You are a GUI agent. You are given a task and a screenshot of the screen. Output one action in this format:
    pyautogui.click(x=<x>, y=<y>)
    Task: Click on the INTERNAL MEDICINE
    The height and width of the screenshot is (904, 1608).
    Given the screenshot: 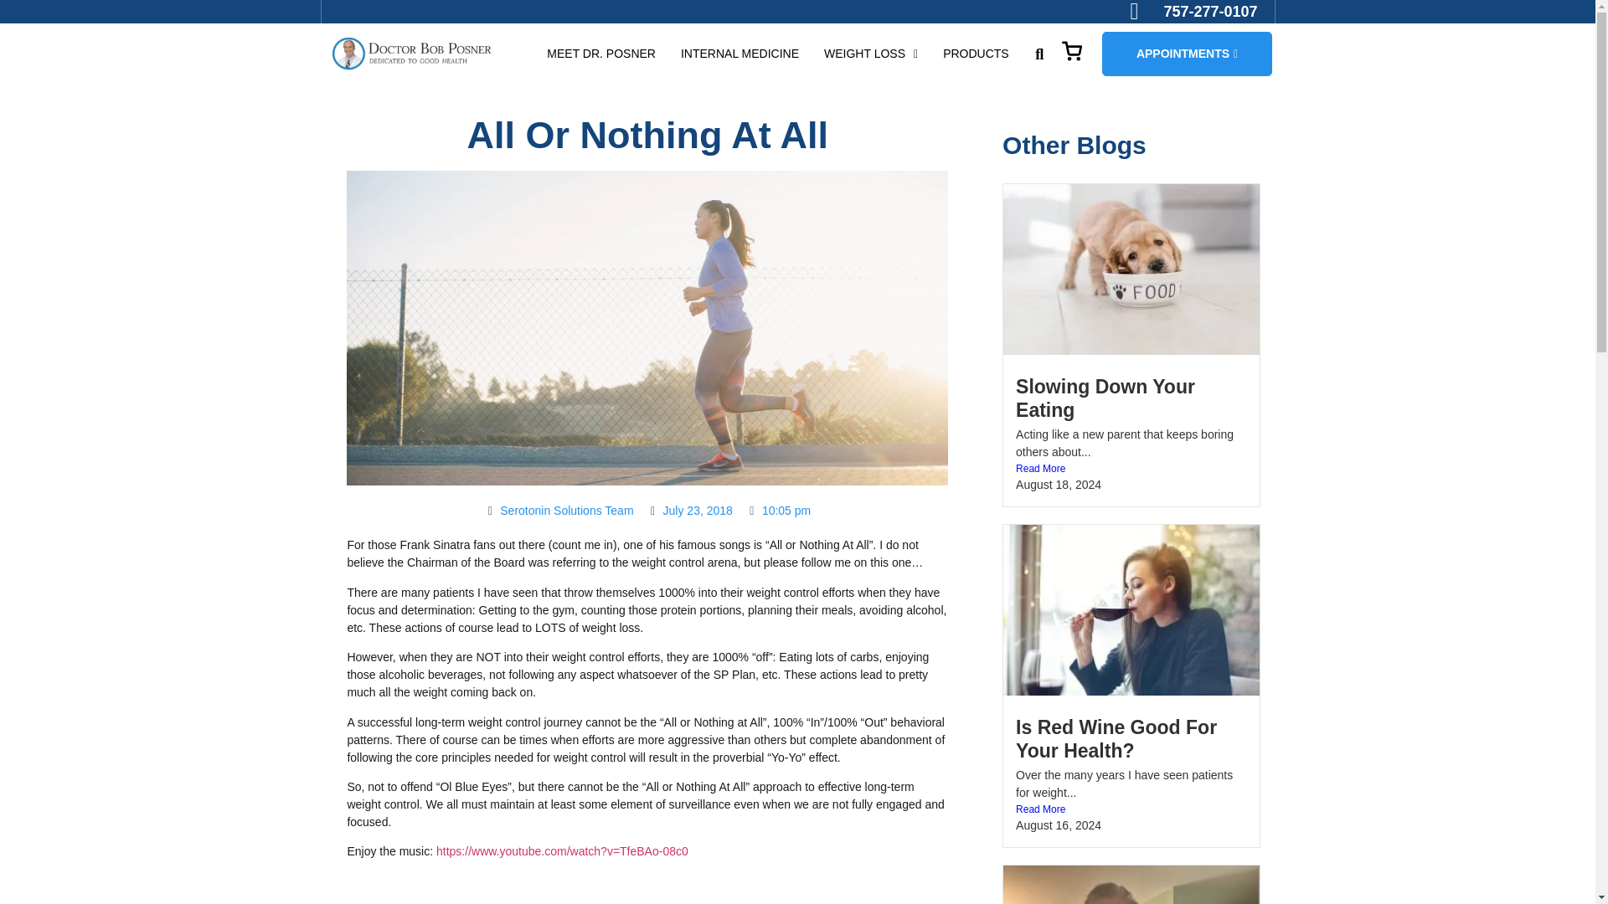 What is the action you would take?
    pyautogui.click(x=740, y=54)
    